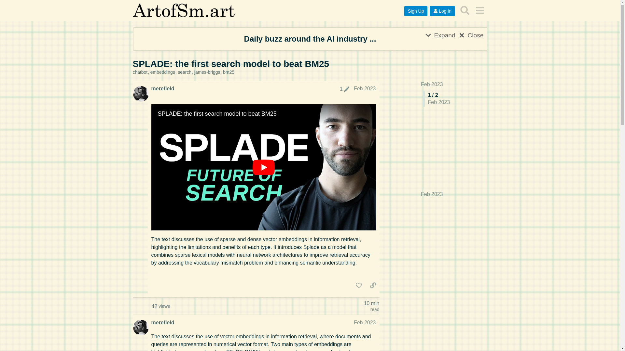  Describe the element at coordinates (164, 72) in the screenshot. I see `embeddings` at that location.